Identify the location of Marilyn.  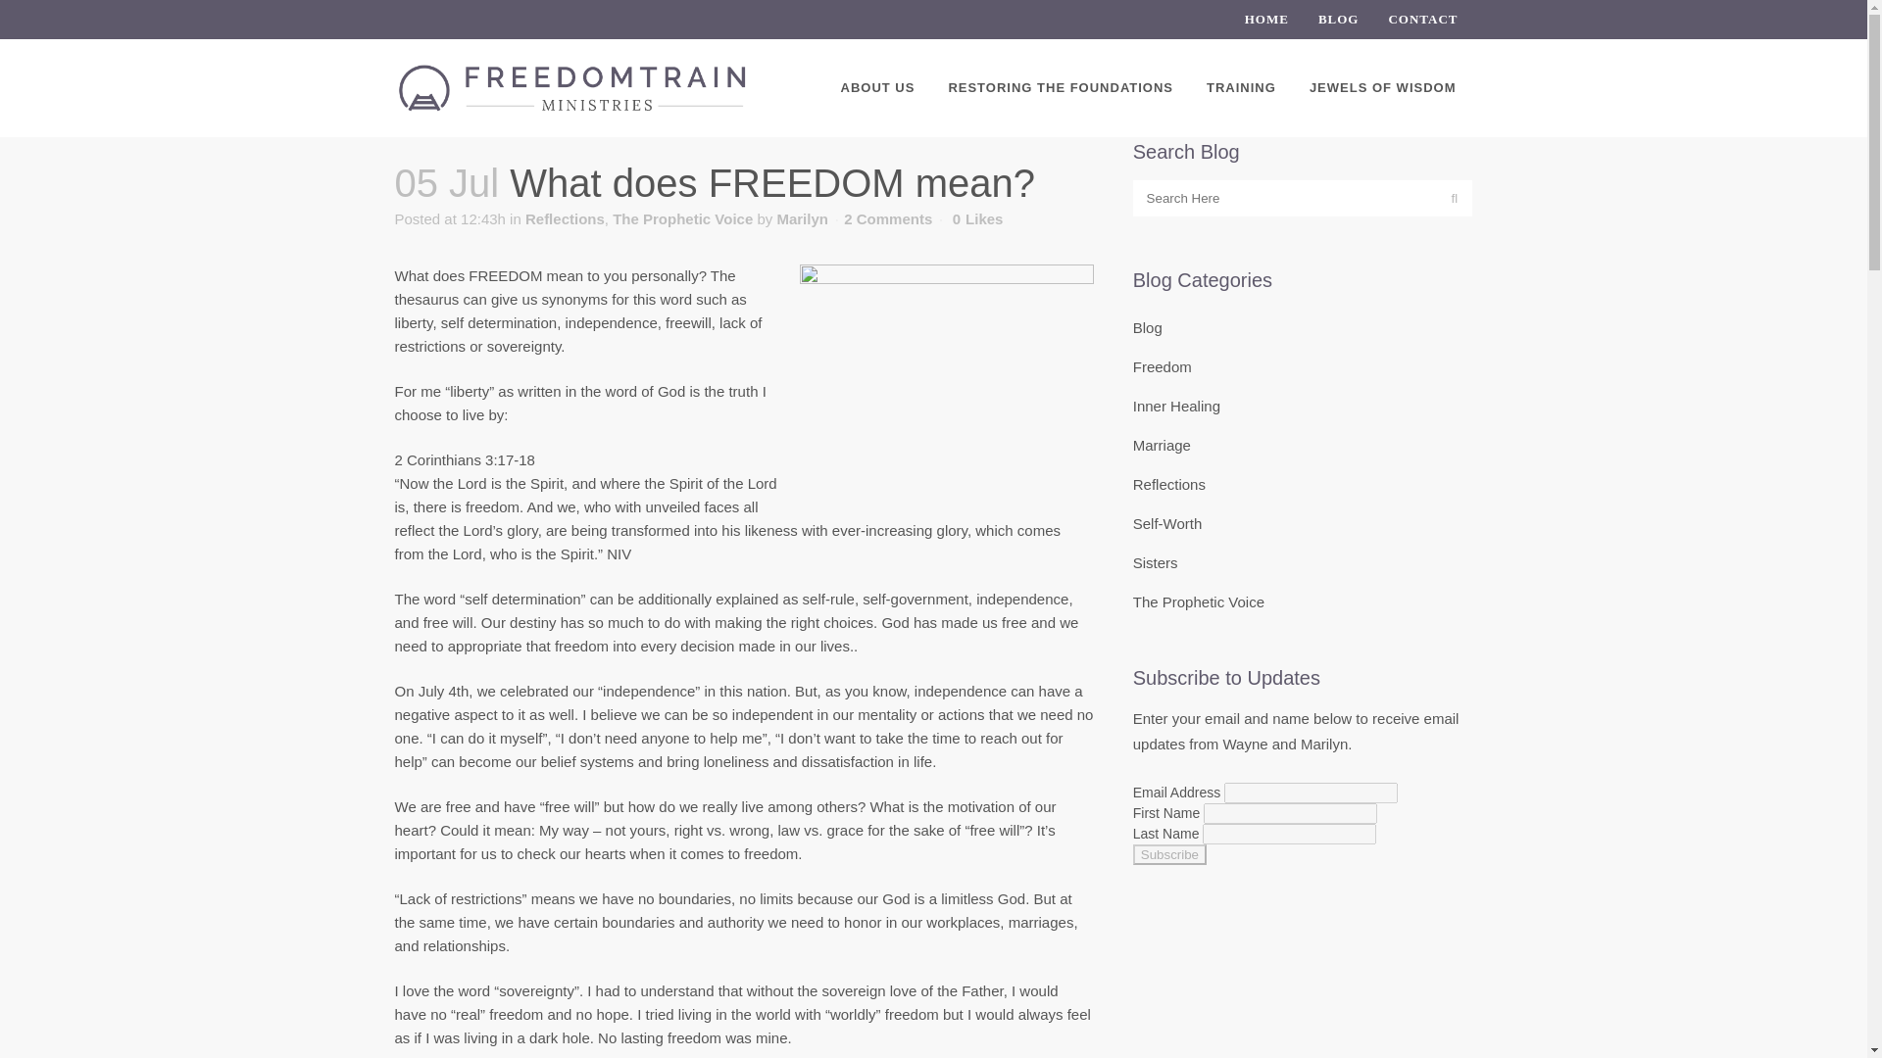
(802, 218).